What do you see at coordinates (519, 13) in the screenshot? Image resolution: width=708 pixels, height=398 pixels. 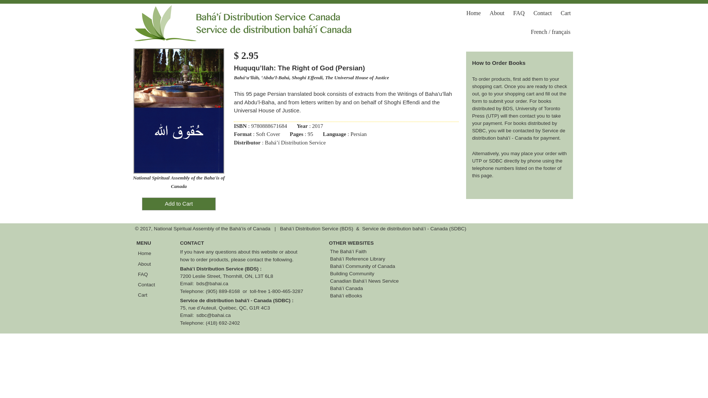 I see `FAQ` at bounding box center [519, 13].